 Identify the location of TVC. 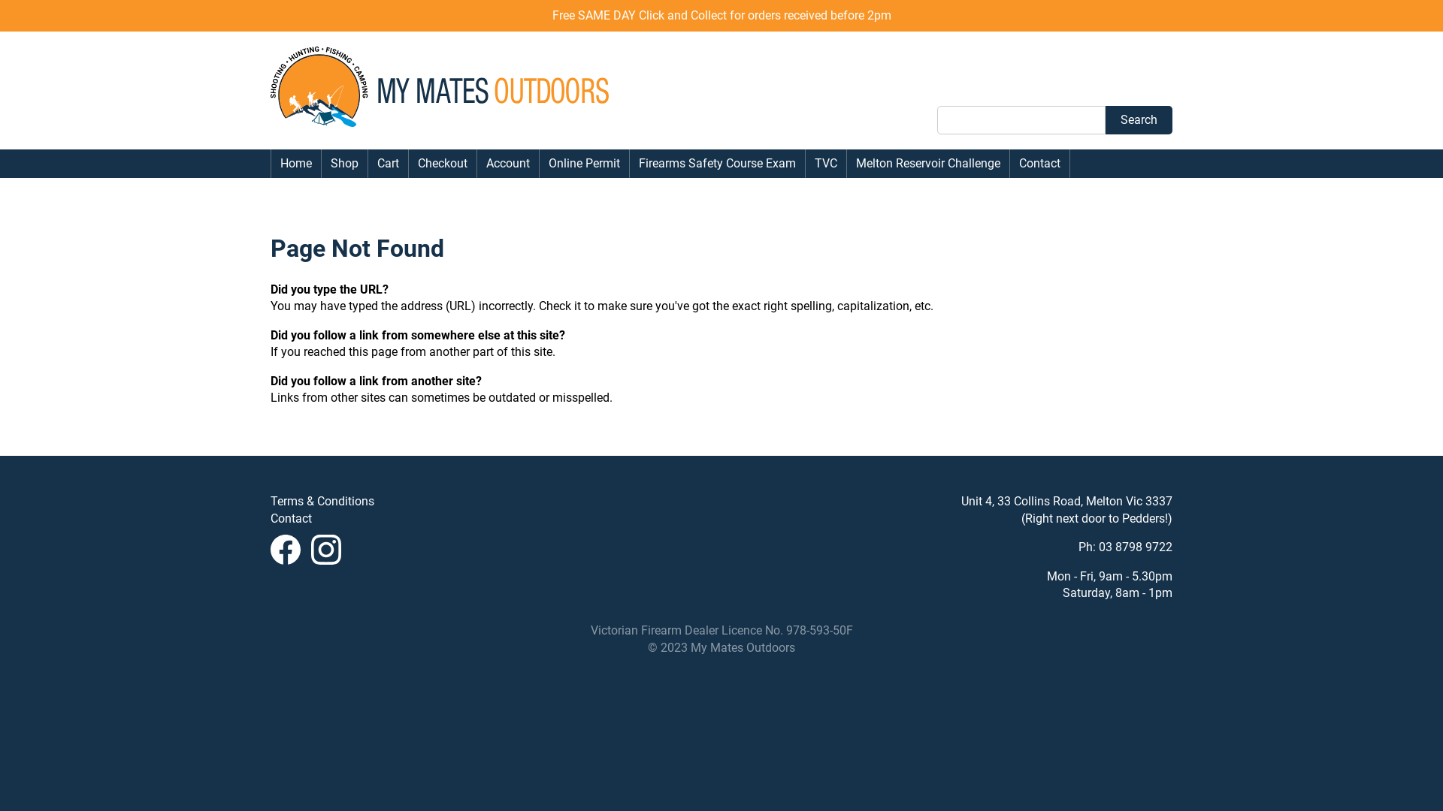
(826, 164).